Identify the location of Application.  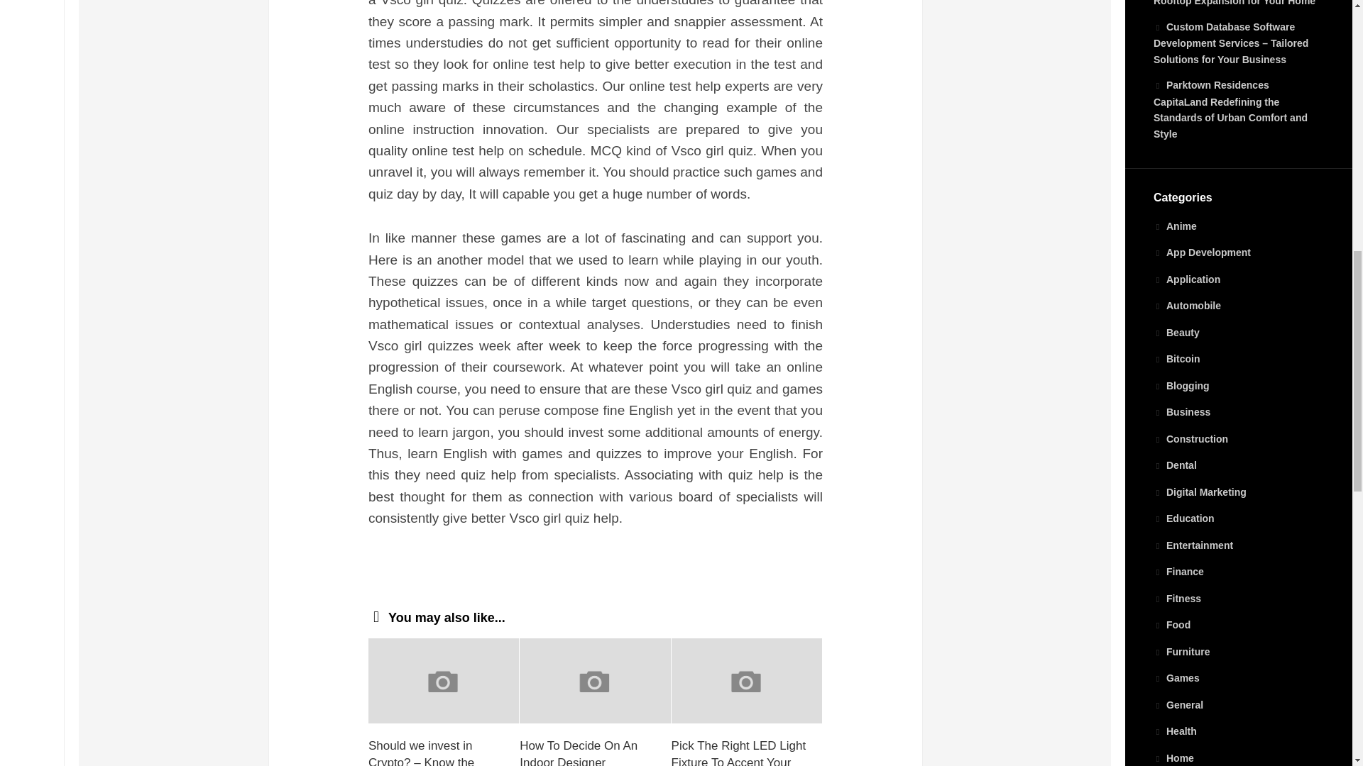
(1186, 279).